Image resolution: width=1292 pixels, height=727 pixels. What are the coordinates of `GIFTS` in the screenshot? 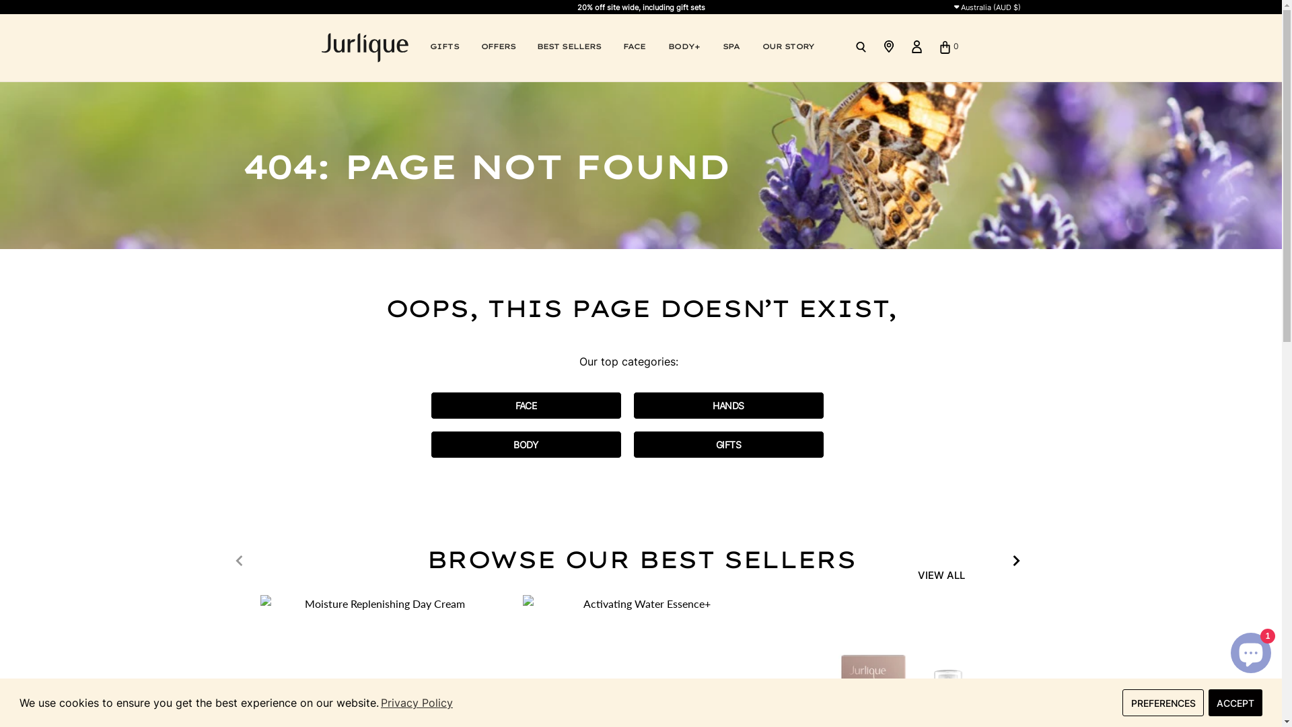 It's located at (444, 47).